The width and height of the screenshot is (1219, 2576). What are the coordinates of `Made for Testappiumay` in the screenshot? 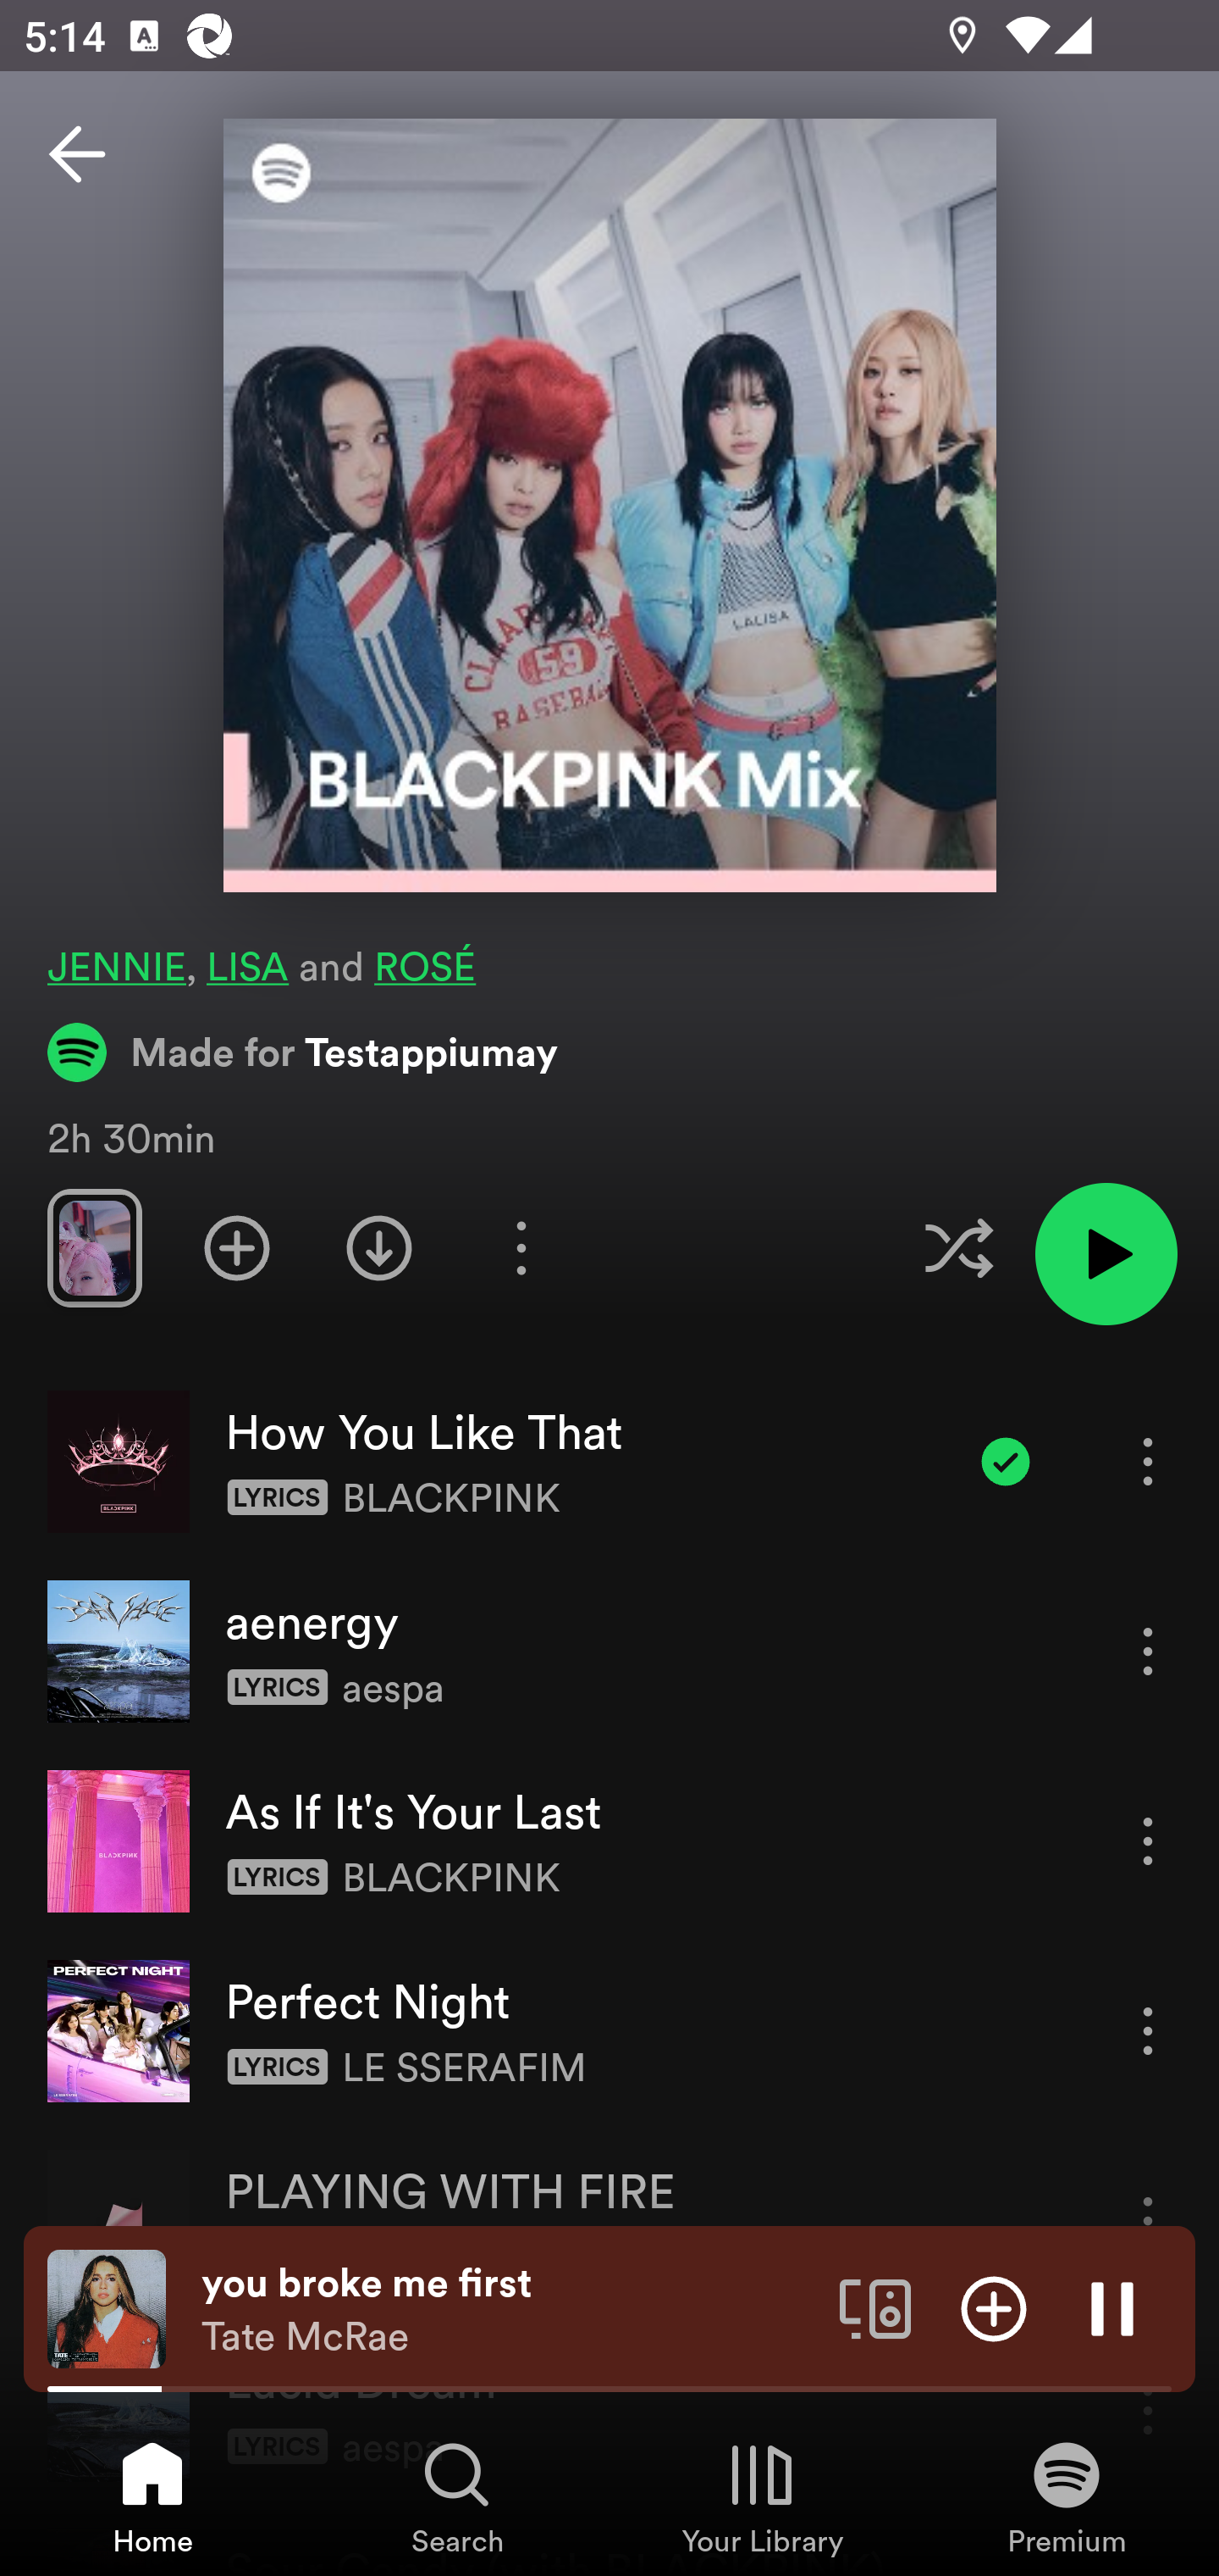 It's located at (303, 1052).